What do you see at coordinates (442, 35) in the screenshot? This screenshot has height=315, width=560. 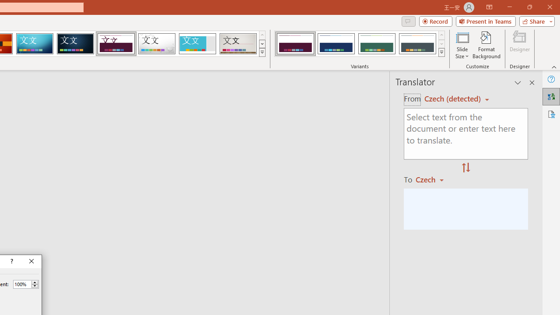 I see `Row up` at bounding box center [442, 35].